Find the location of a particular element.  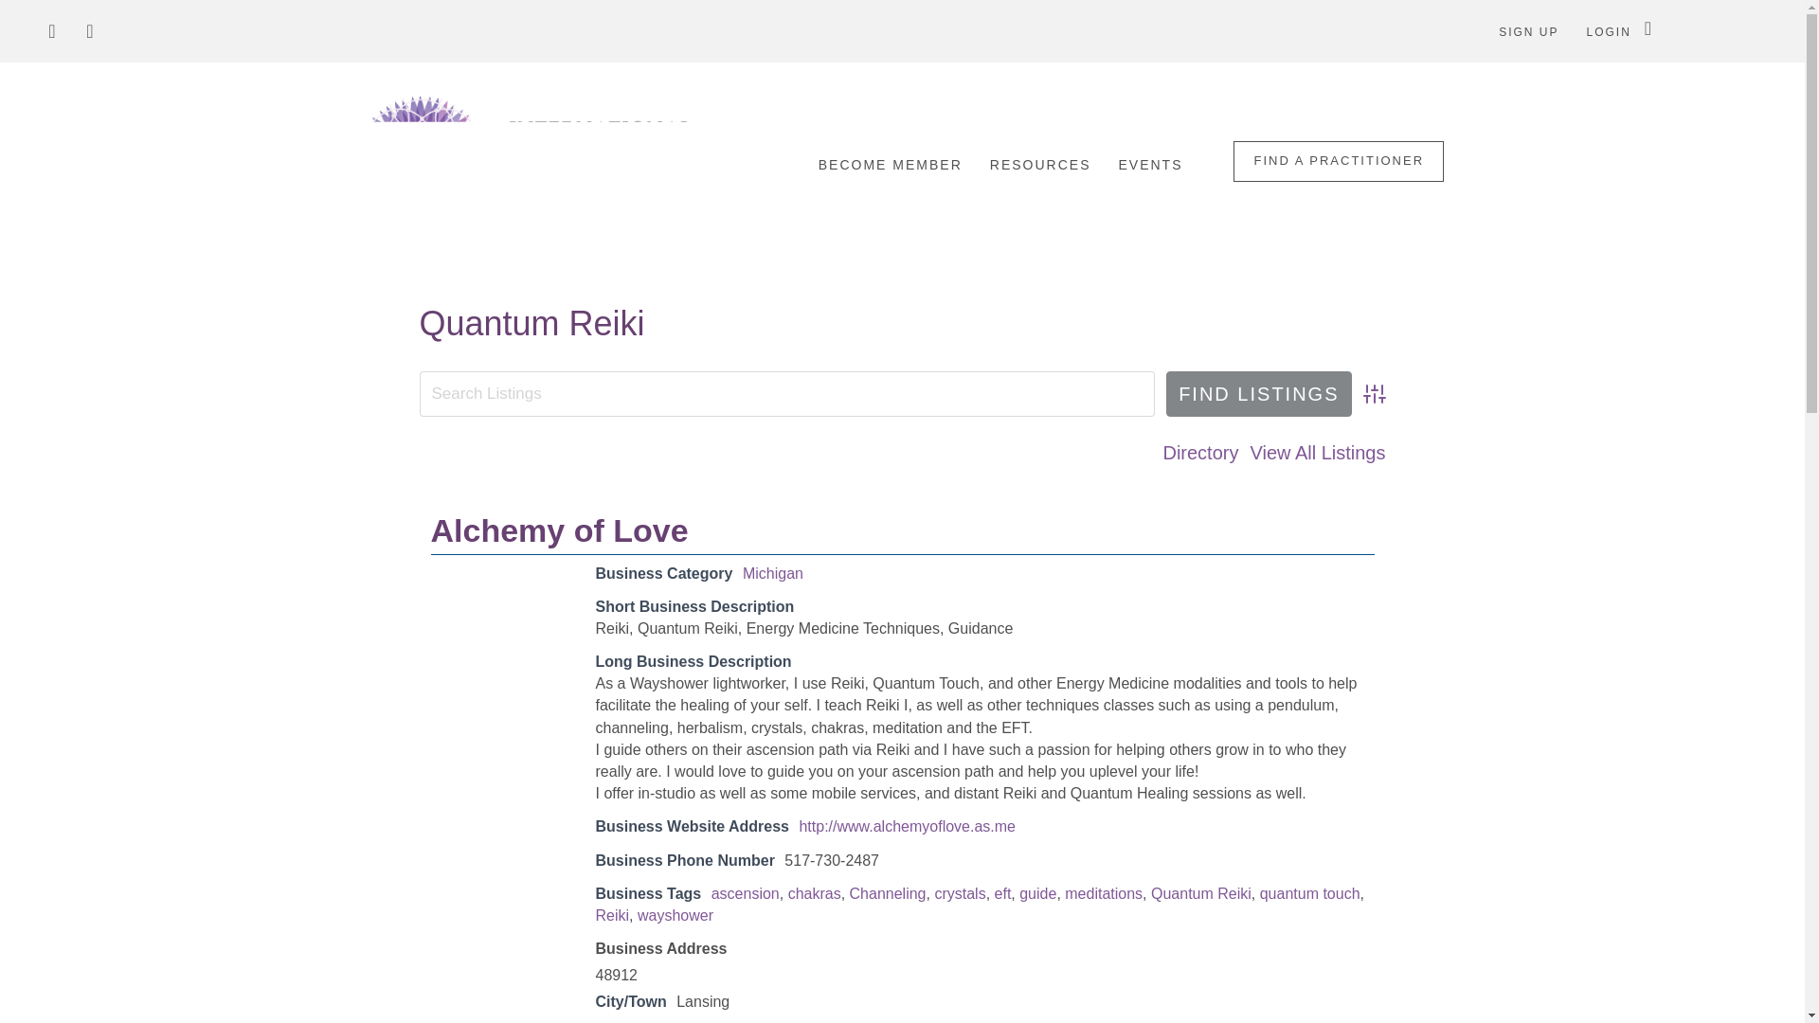

Channeling is located at coordinates (887, 893).